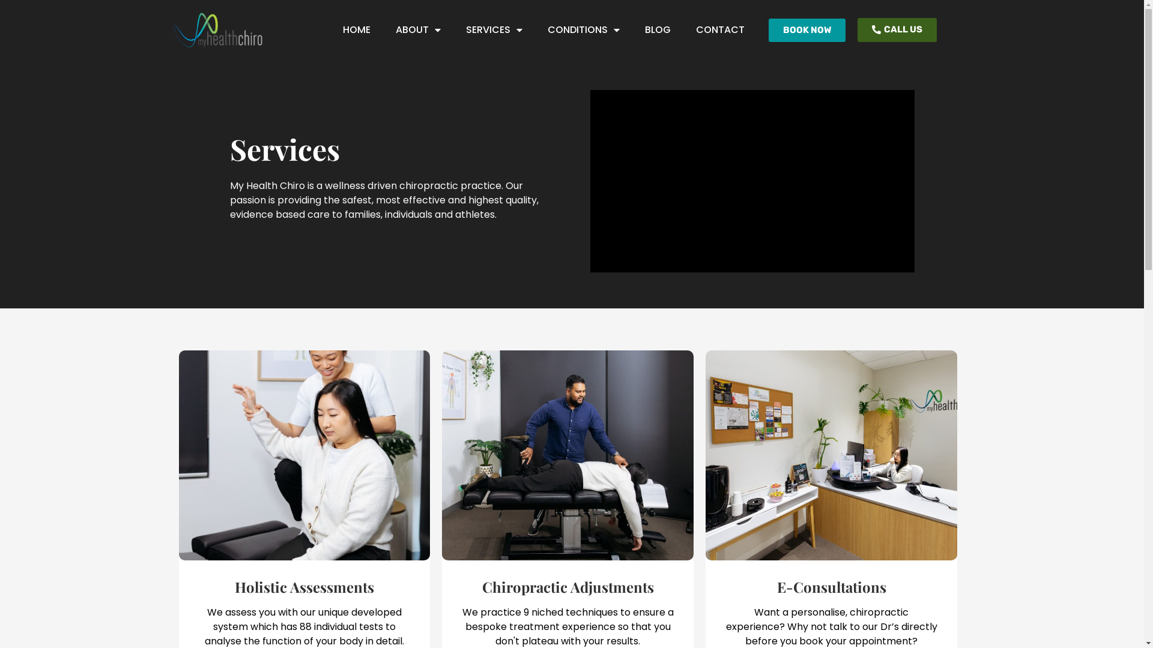 Image resolution: width=1153 pixels, height=648 pixels. I want to click on E-Consultations, so click(832, 587).